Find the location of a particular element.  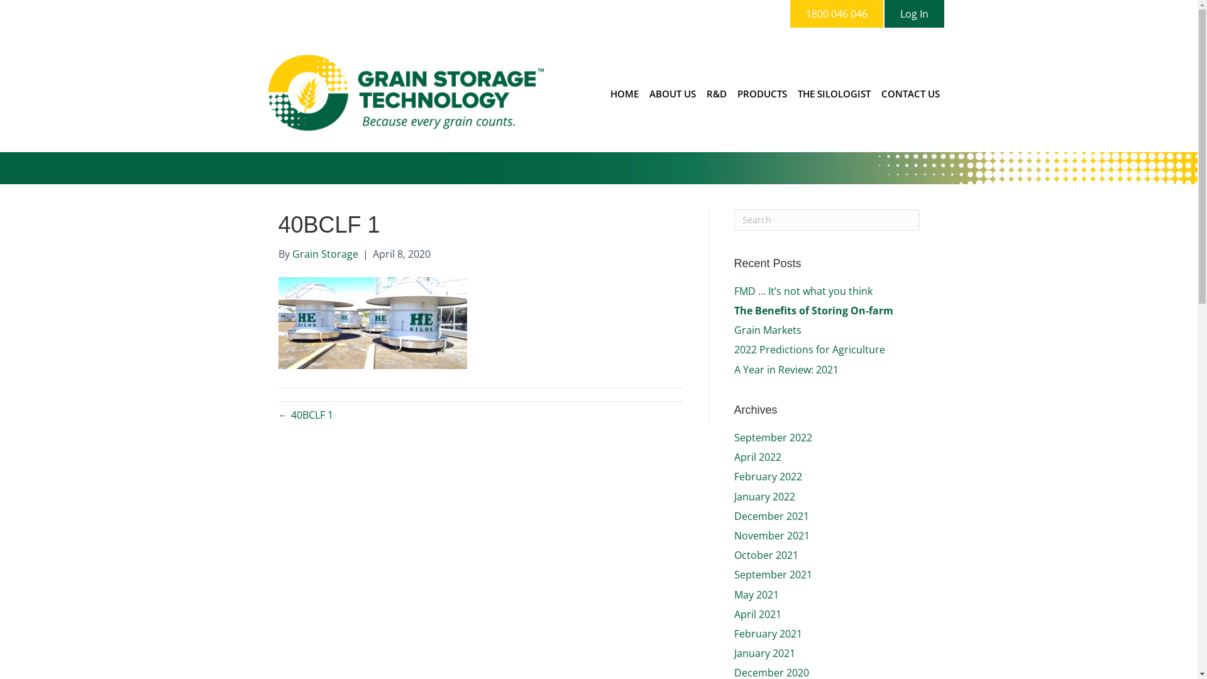

January 2021 is located at coordinates (764, 653).